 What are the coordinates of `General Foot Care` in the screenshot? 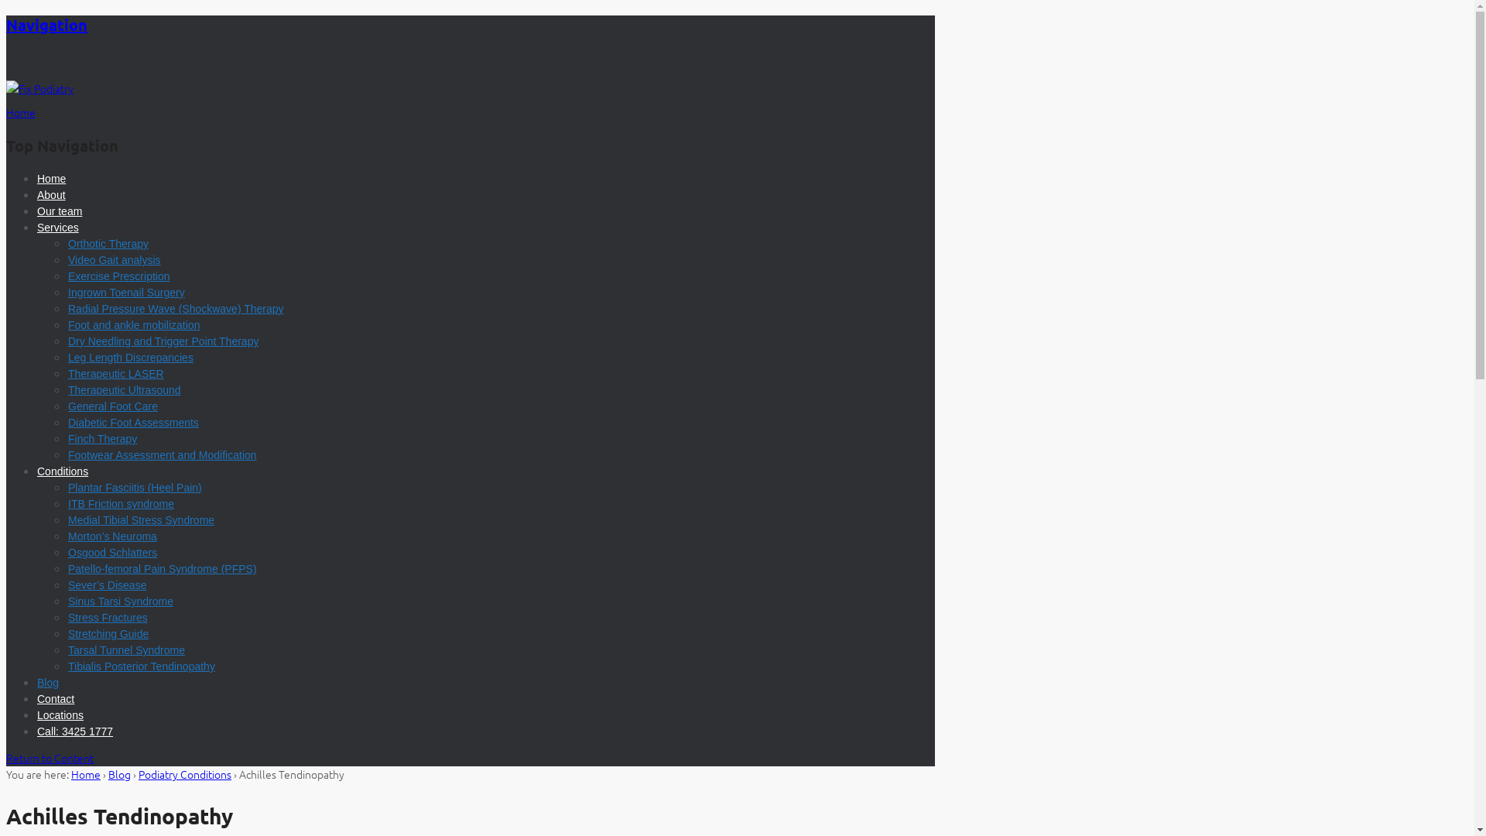 It's located at (113, 406).